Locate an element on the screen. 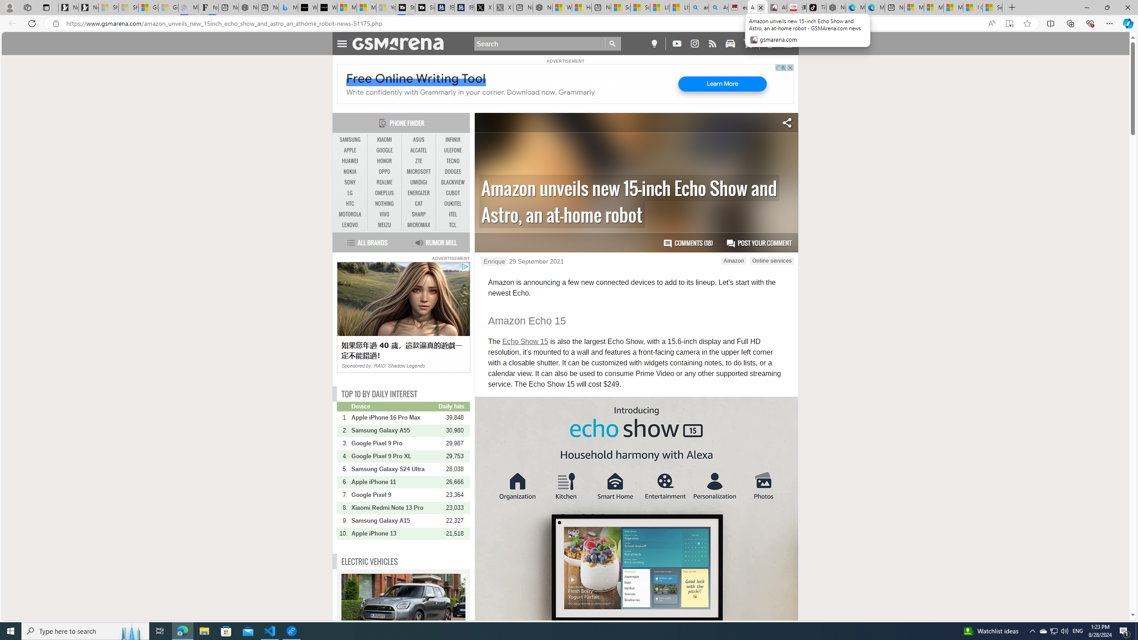 This screenshot has width=1138, height=640. OUKITEL is located at coordinates (453, 204).